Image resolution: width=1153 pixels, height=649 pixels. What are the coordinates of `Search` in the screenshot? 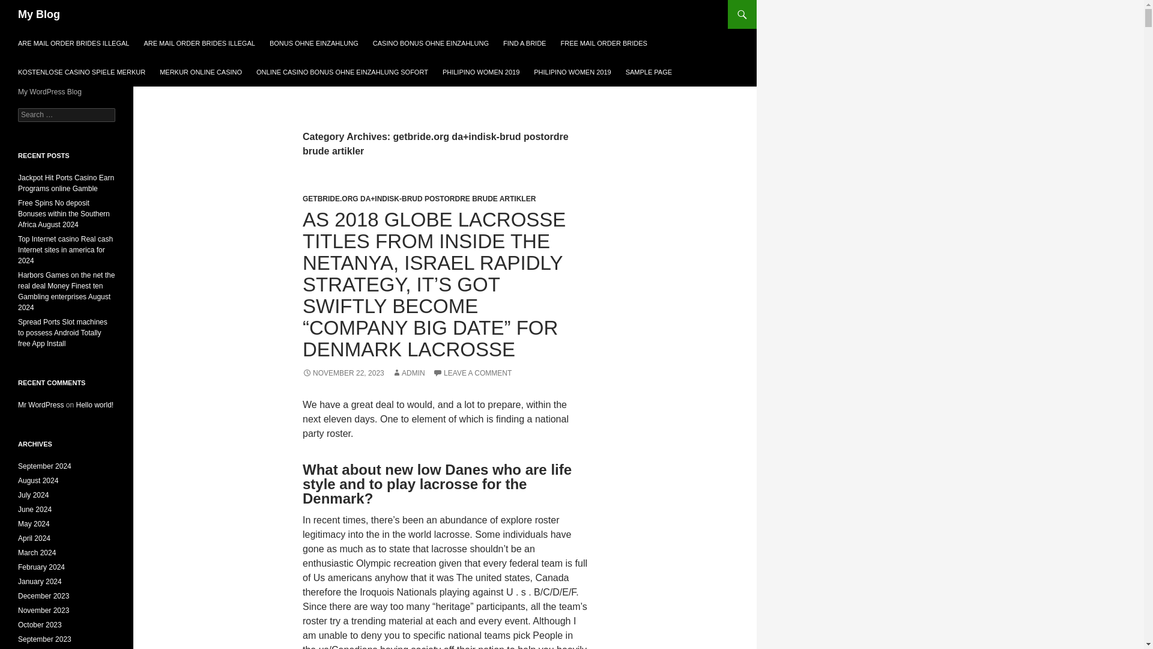 It's located at (24, 7).